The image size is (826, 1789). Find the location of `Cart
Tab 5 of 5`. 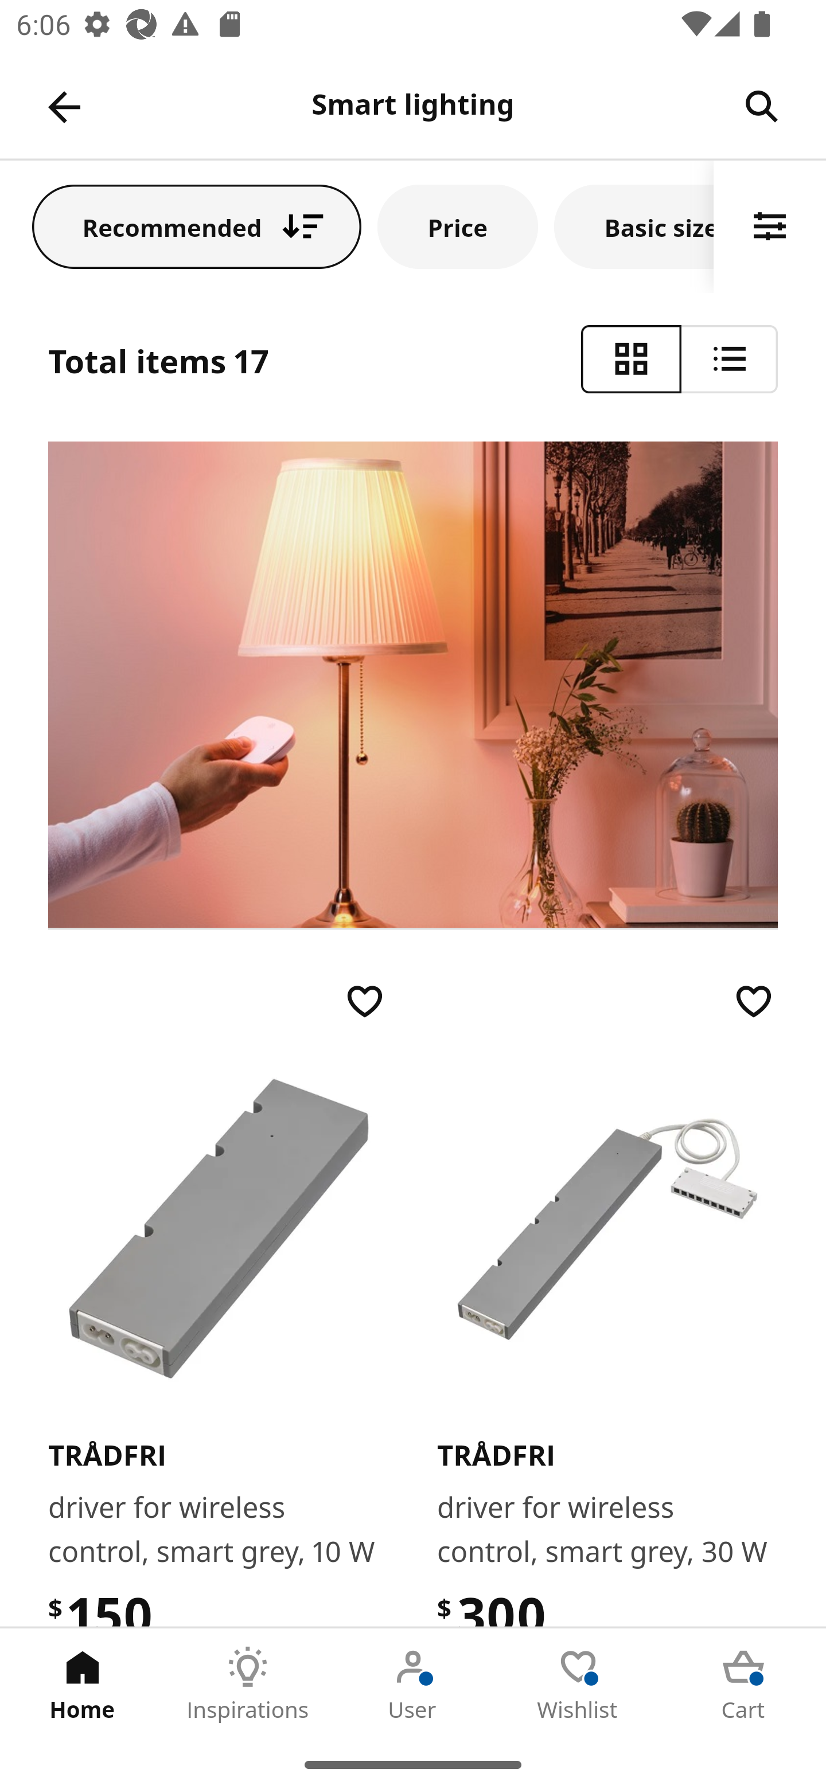

Cart
Tab 5 of 5 is located at coordinates (743, 1684).